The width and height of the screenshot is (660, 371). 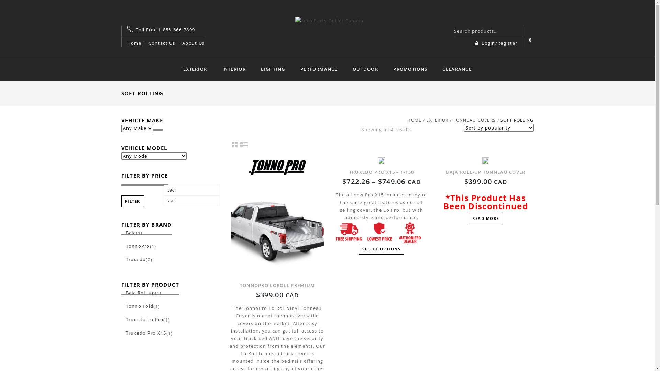 I want to click on Home, so click(x=134, y=43).